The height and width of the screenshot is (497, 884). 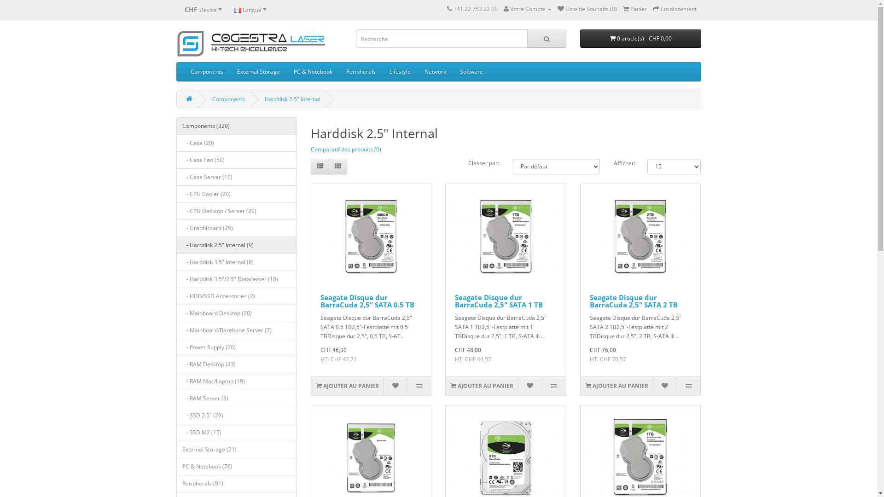 What do you see at coordinates (237, 160) in the screenshot?
I see `   - Case Fan (50)` at bounding box center [237, 160].